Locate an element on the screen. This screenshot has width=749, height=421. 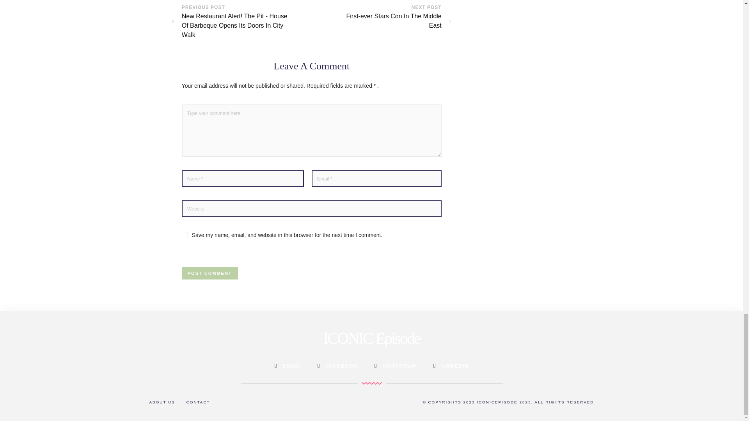
Post Comment is located at coordinates (210, 273).